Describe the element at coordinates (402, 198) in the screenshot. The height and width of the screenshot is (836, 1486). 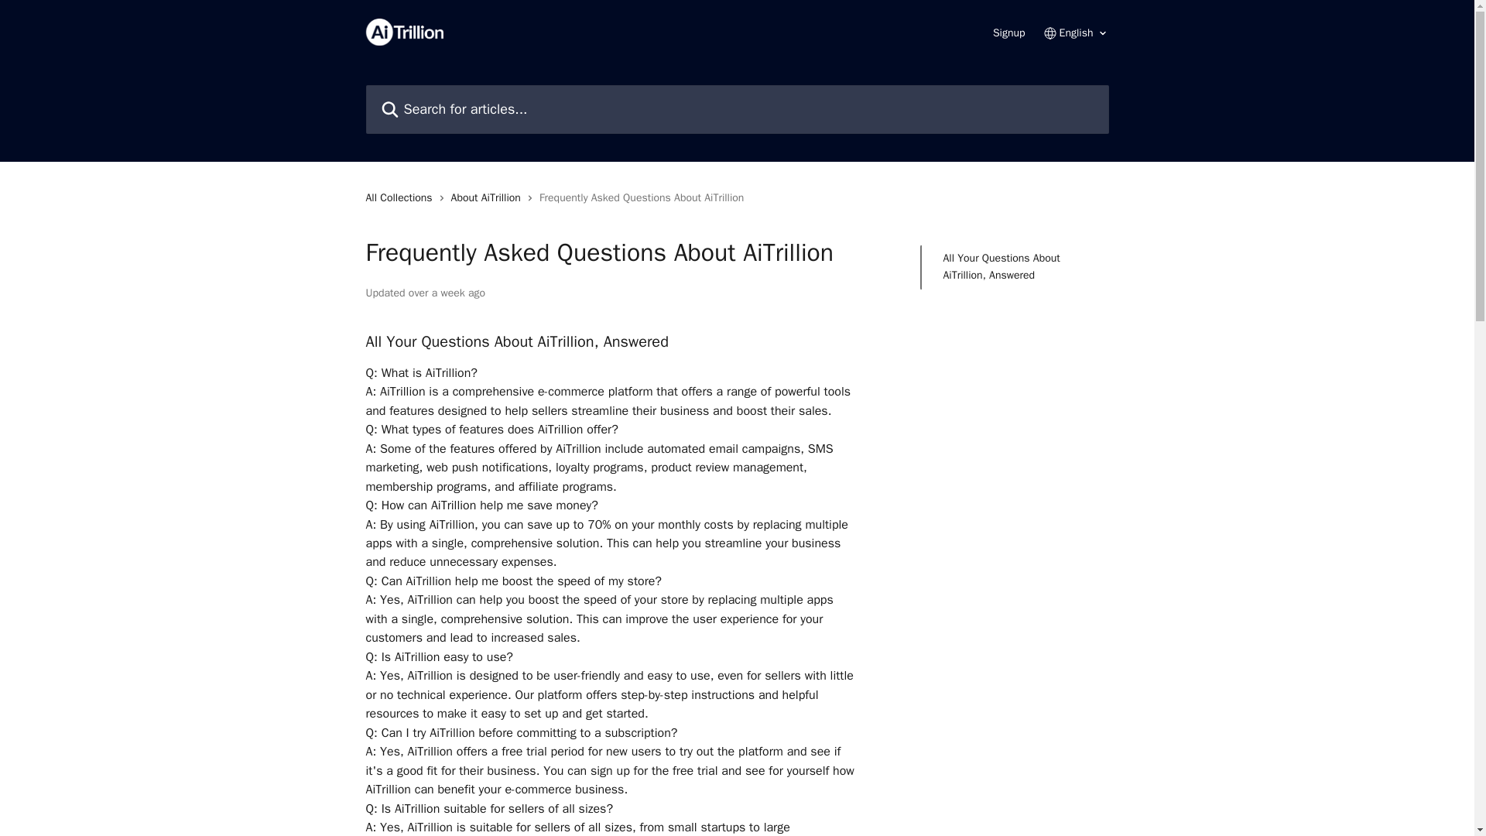
I see `All Collections` at that location.